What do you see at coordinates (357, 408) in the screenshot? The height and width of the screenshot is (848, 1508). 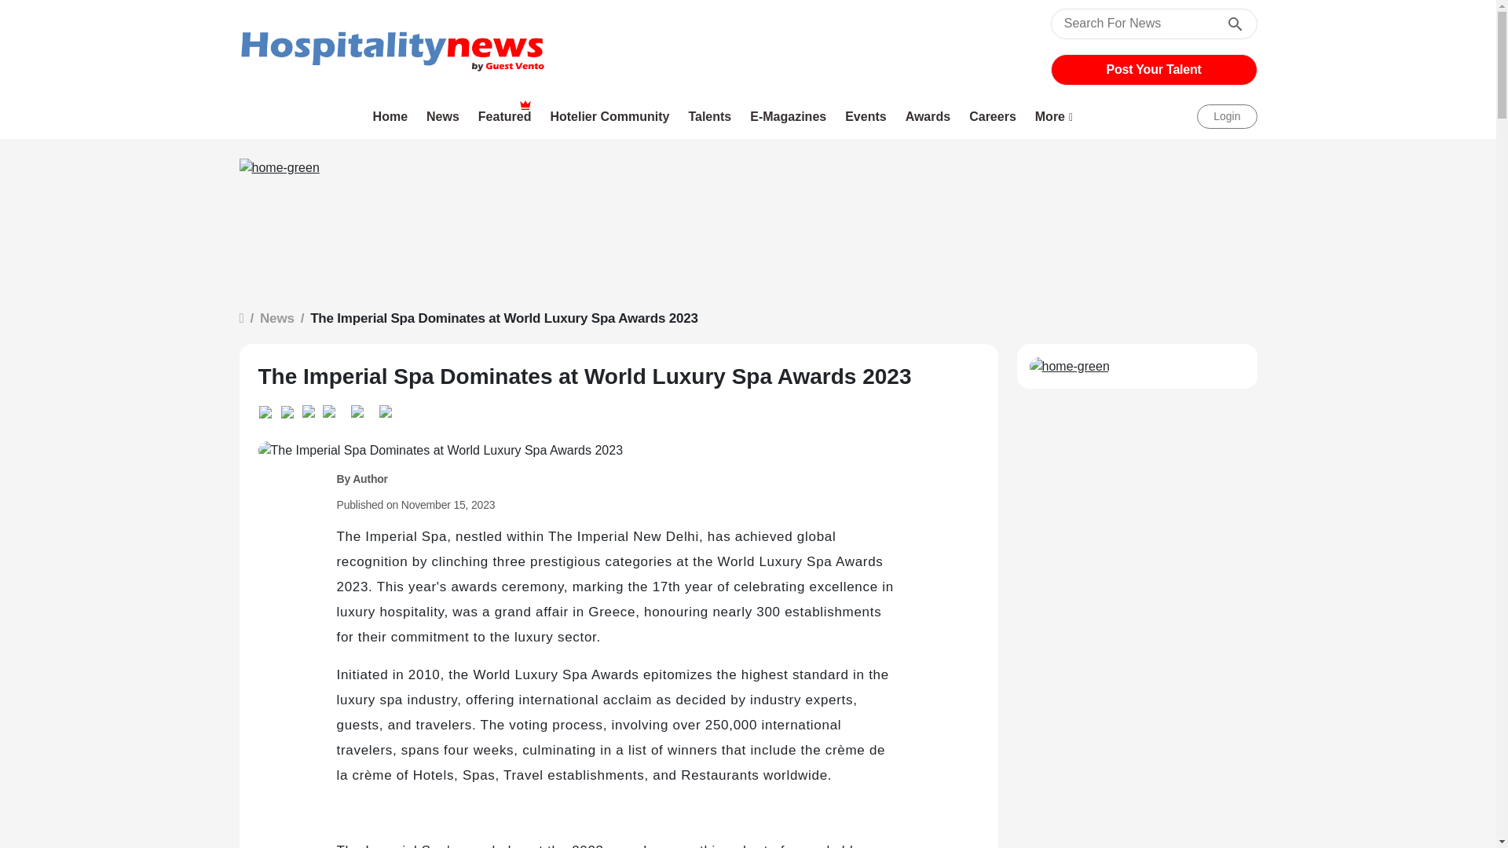 I see `Copy` at bounding box center [357, 408].